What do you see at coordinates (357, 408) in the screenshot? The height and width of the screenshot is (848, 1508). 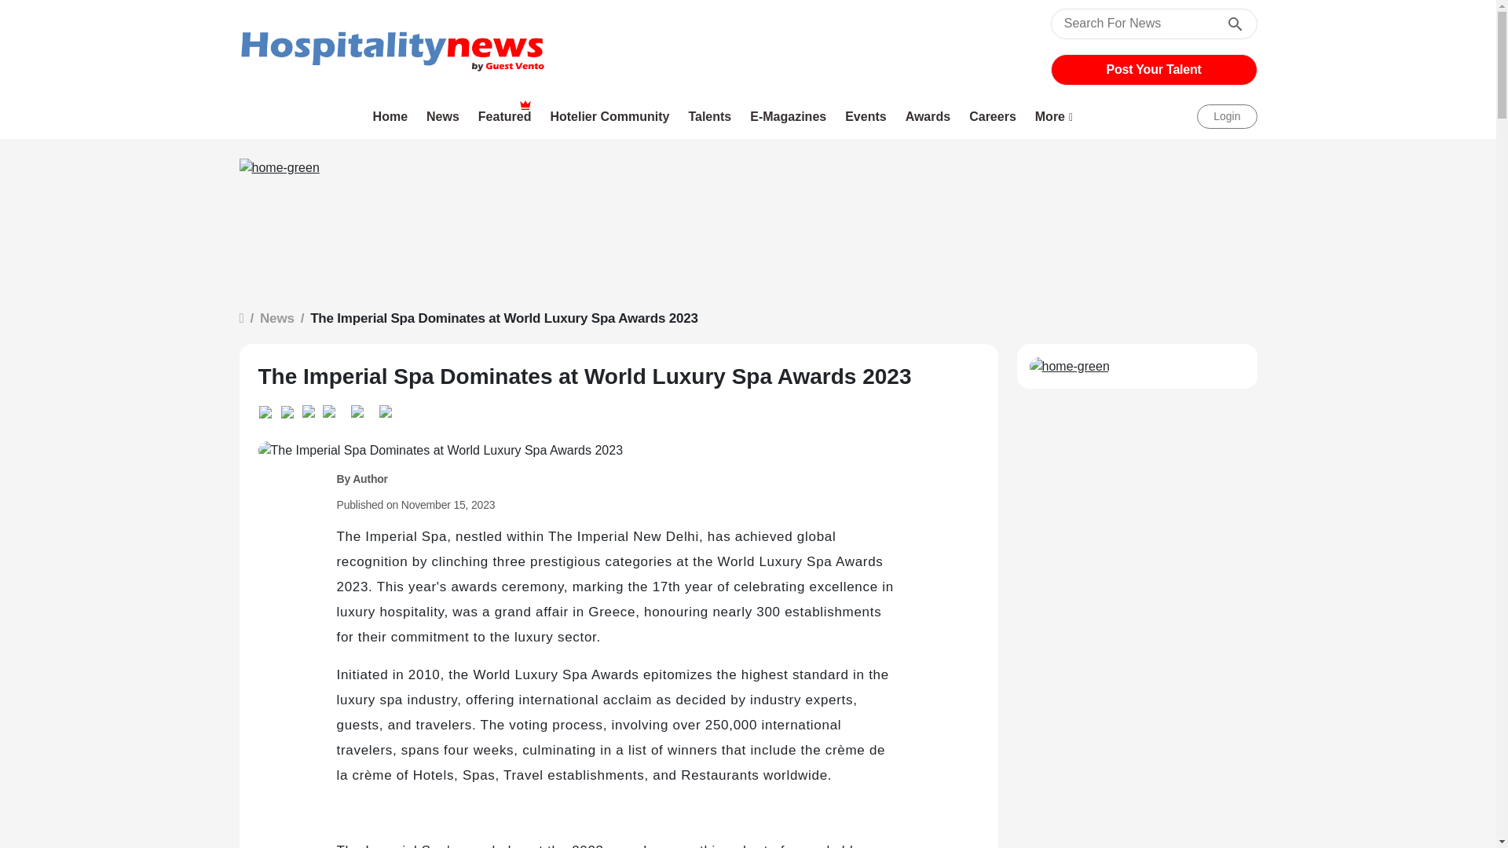 I see `Copy` at bounding box center [357, 408].